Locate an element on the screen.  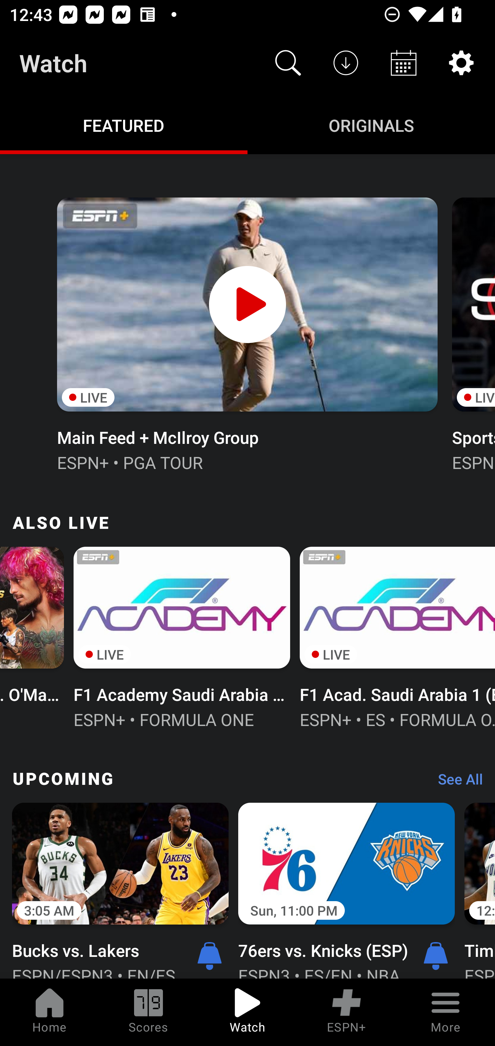
Home is located at coordinates (49, 1012).